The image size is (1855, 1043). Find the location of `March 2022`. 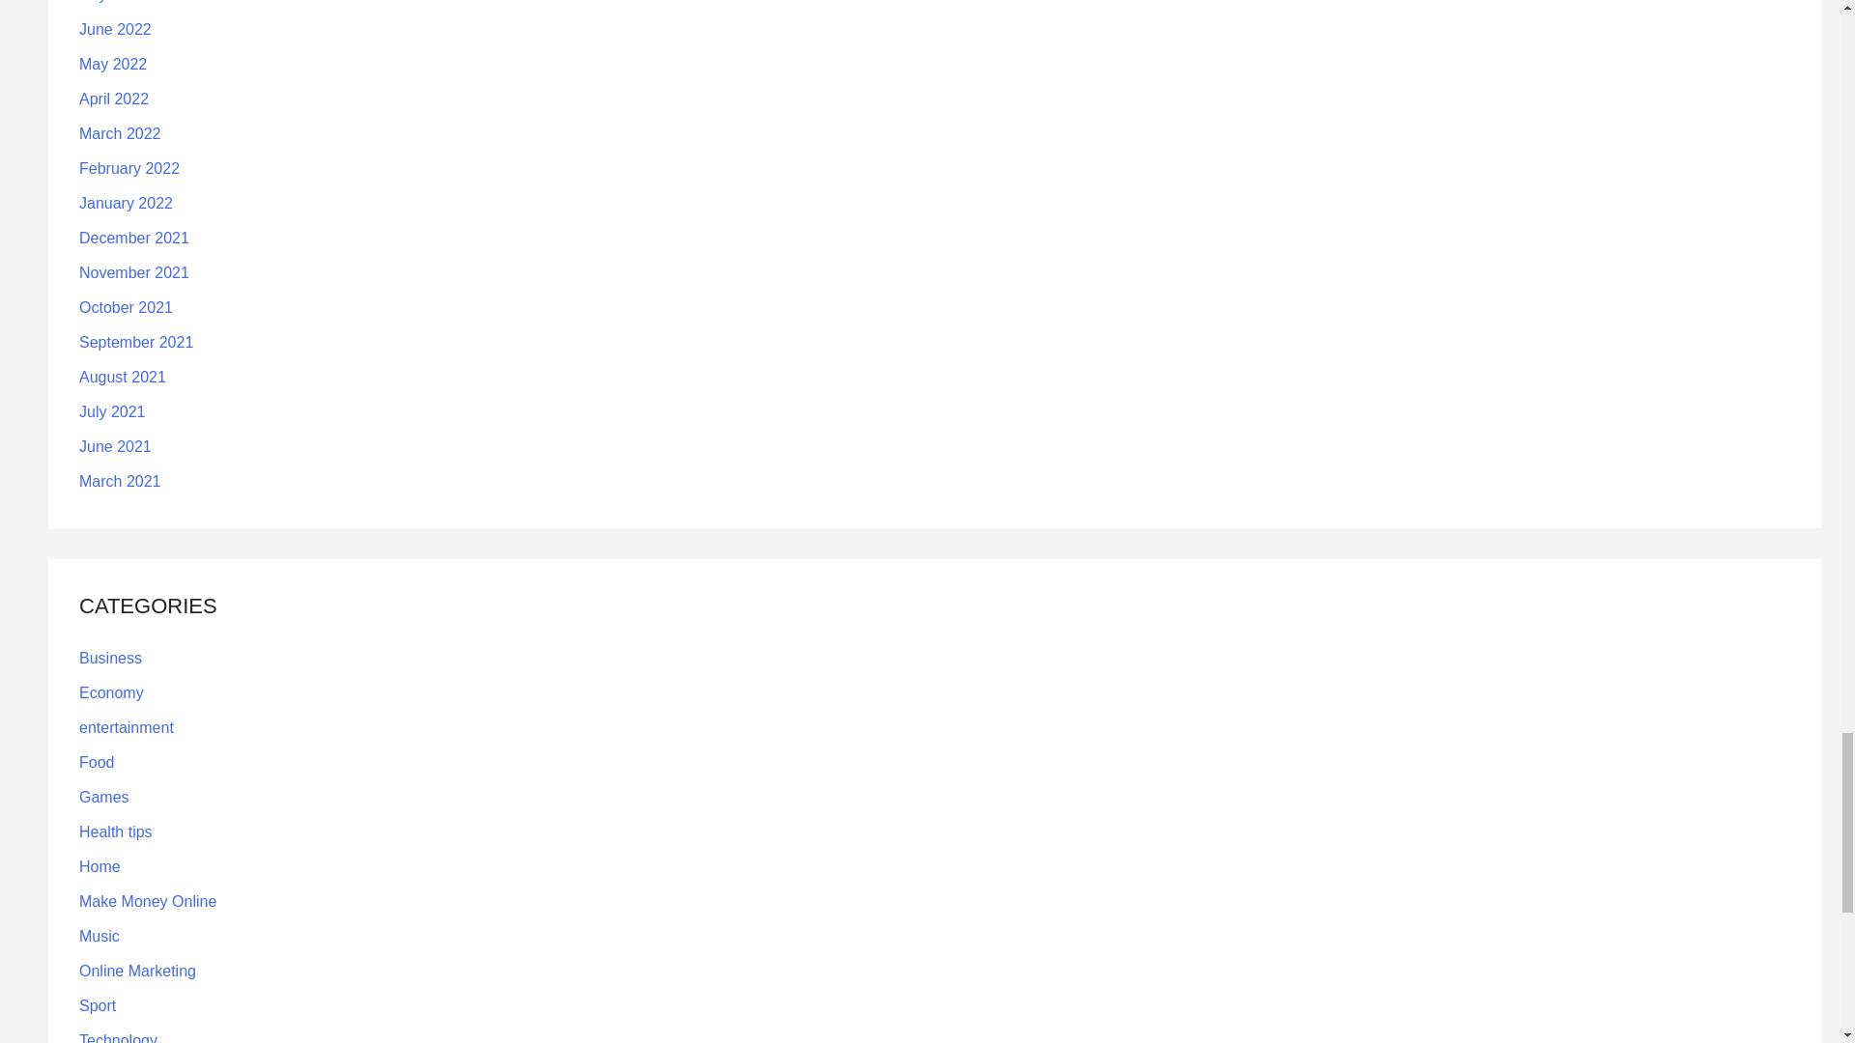

March 2022 is located at coordinates (120, 133).